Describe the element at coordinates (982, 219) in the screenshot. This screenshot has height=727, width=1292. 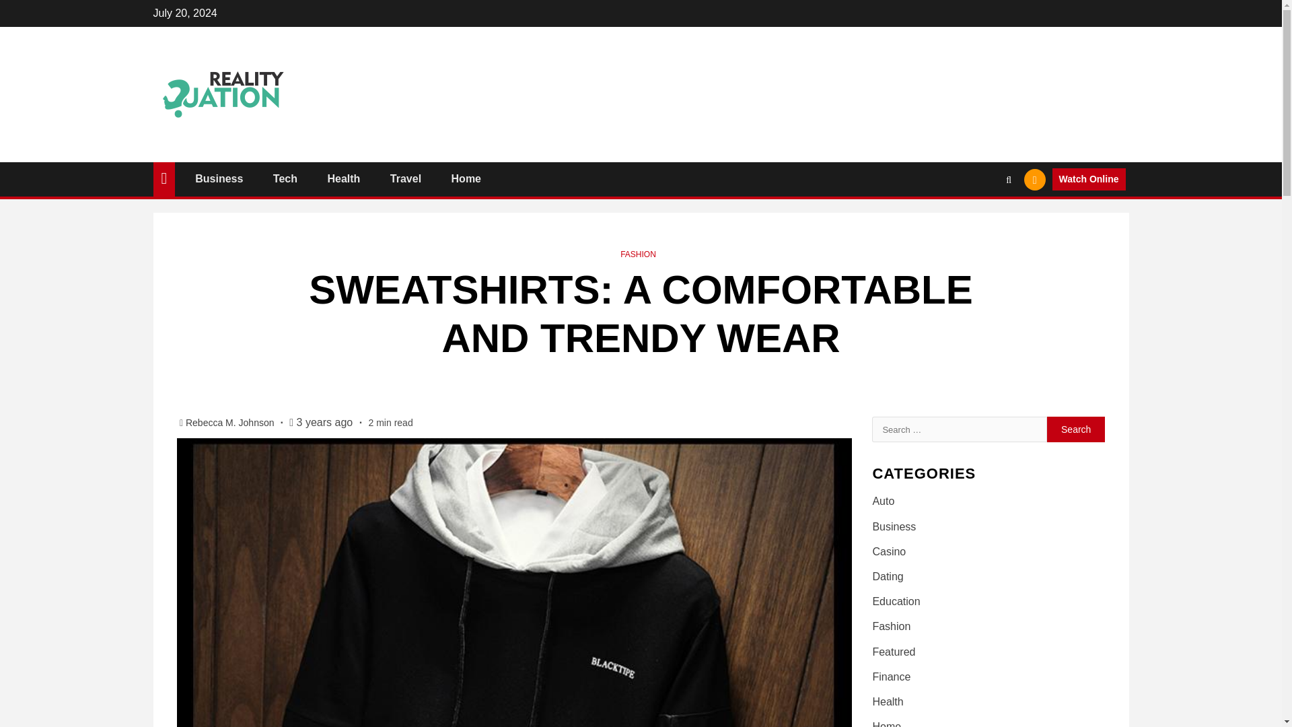
I see `Search` at that location.